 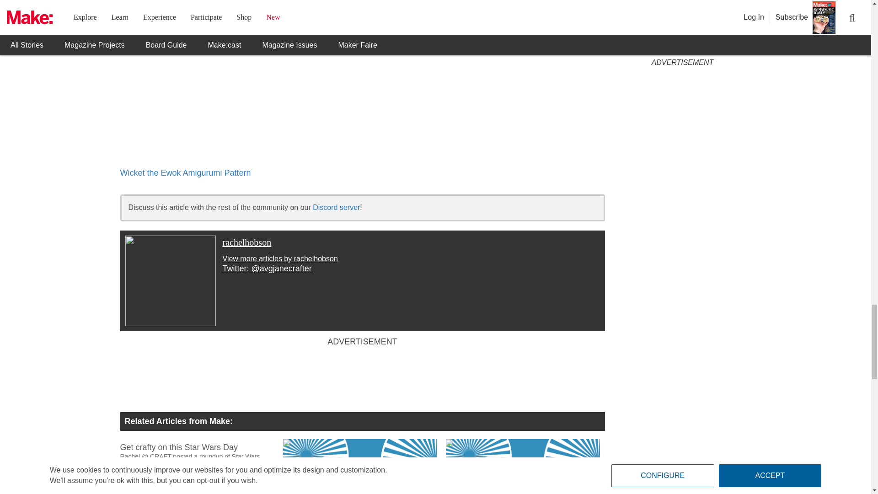 I want to click on Get crafty on this Star Wars Day, so click(x=201, y=455).